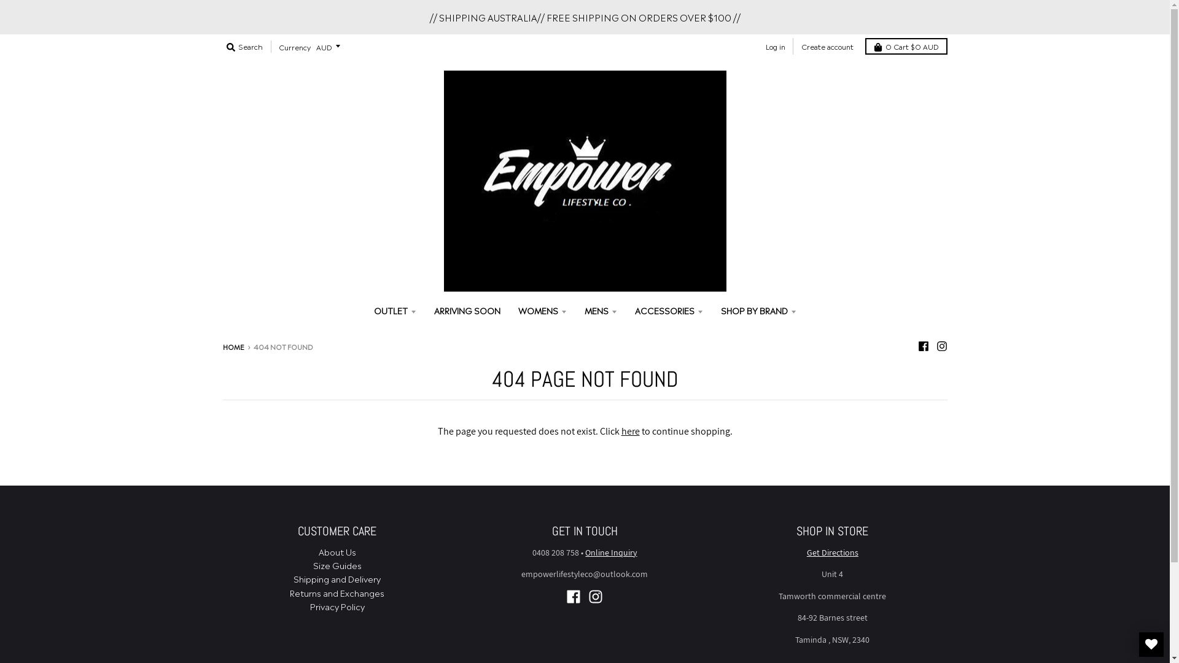  I want to click on Instagram - Empower Lifestyle , so click(596, 597).